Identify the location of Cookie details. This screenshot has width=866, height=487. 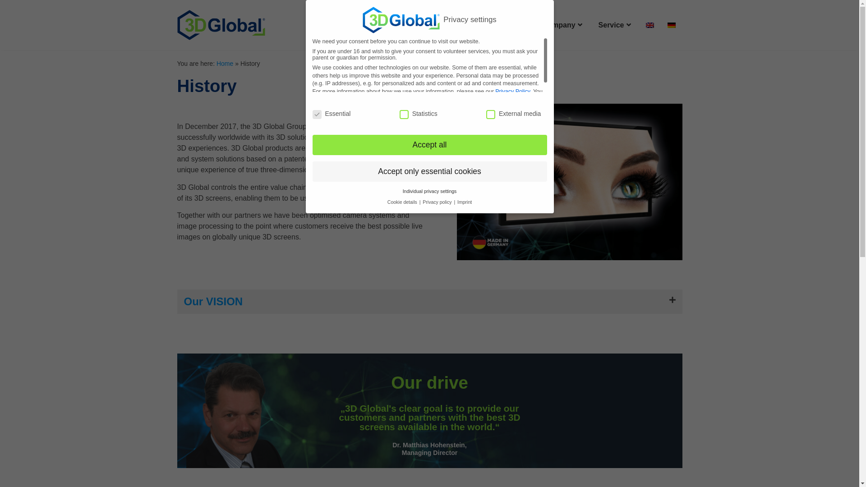
(403, 202).